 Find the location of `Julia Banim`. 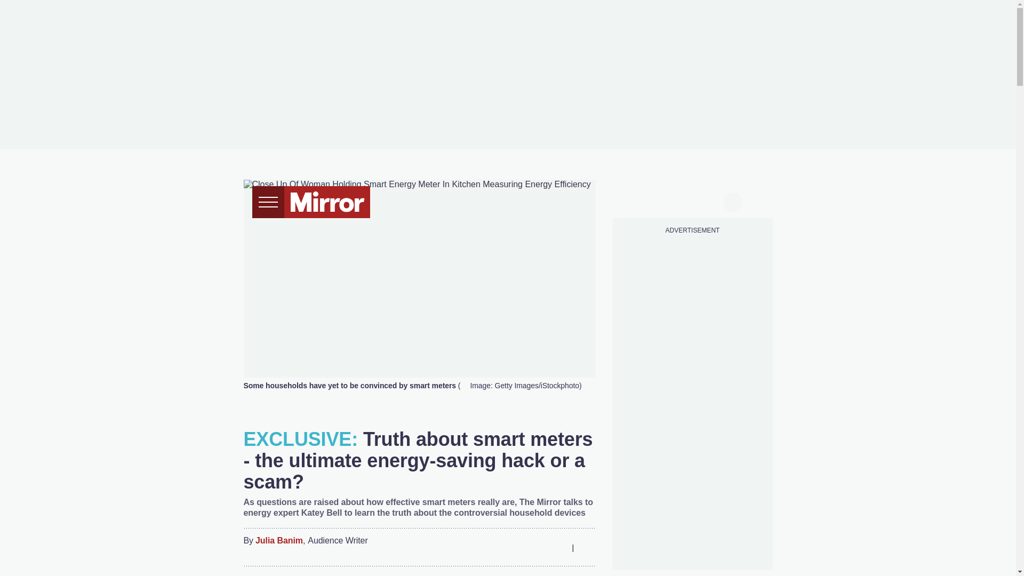

Julia Banim is located at coordinates (279, 541).